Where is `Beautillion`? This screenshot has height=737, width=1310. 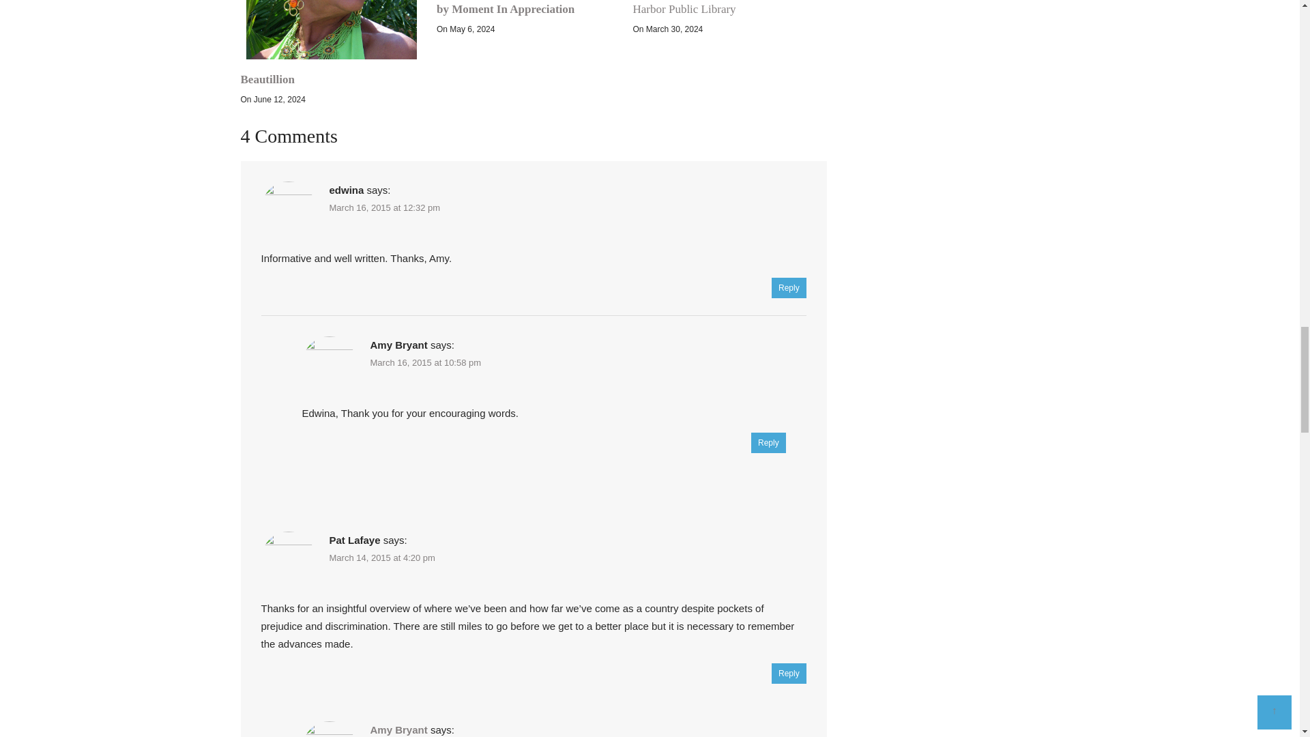 Beautillion is located at coordinates (266, 79).